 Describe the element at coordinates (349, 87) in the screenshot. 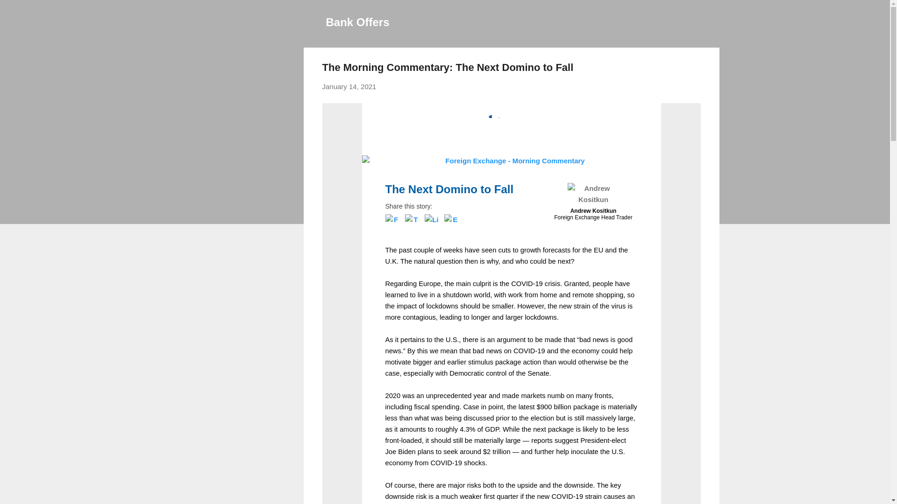

I see `permanent link` at that location.